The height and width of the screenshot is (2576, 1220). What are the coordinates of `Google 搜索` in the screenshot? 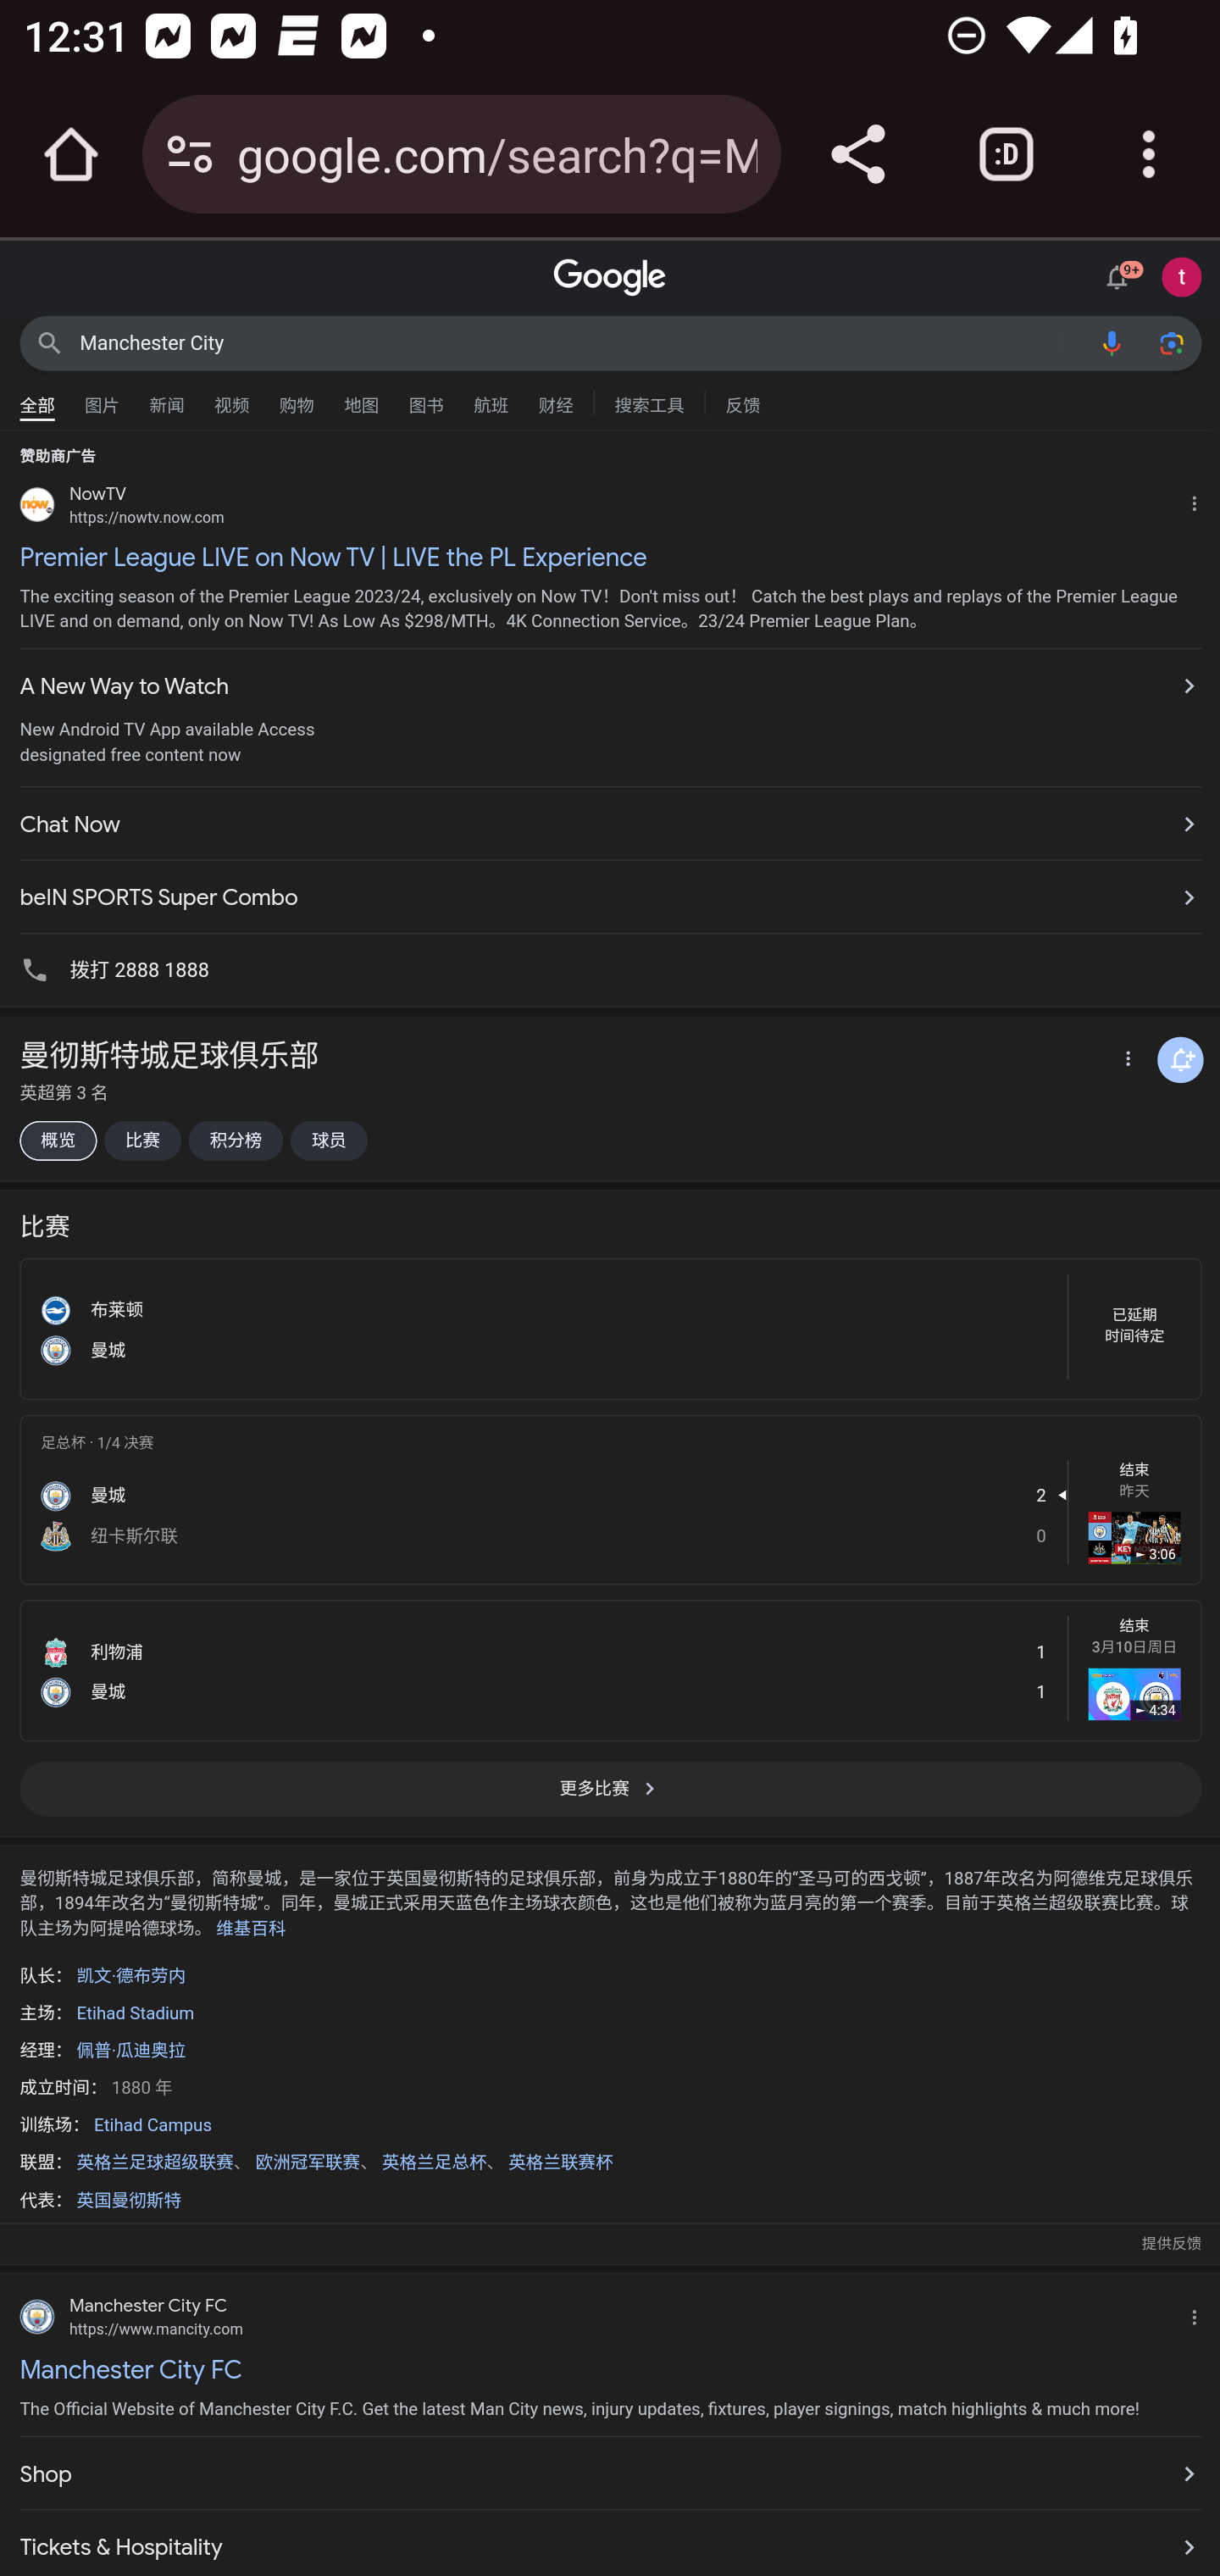 It's located at (49, 342).